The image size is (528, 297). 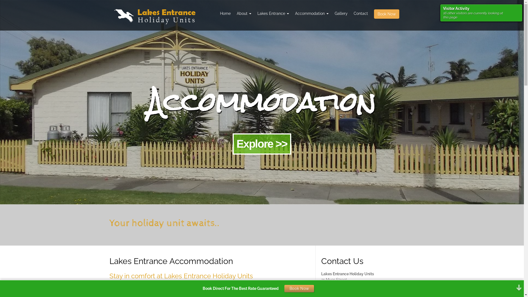 I want to click on Explore >>, so click(x=262, y=144).